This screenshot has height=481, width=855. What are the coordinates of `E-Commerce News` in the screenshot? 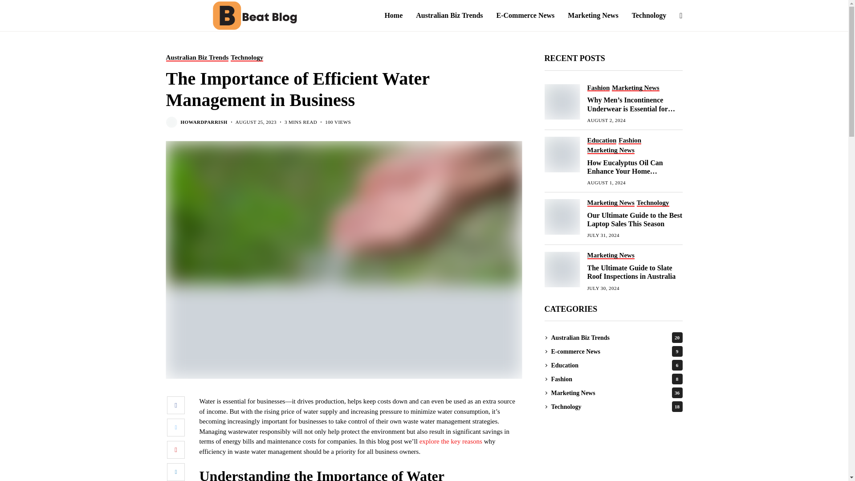 It's located at (525, 16).